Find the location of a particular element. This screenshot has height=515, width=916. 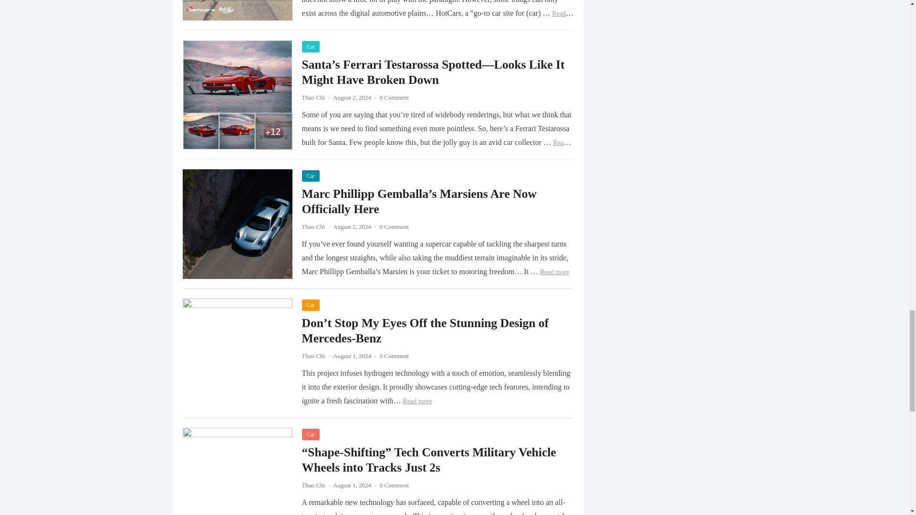

Thao Chi is located at coordinates (313, 96).